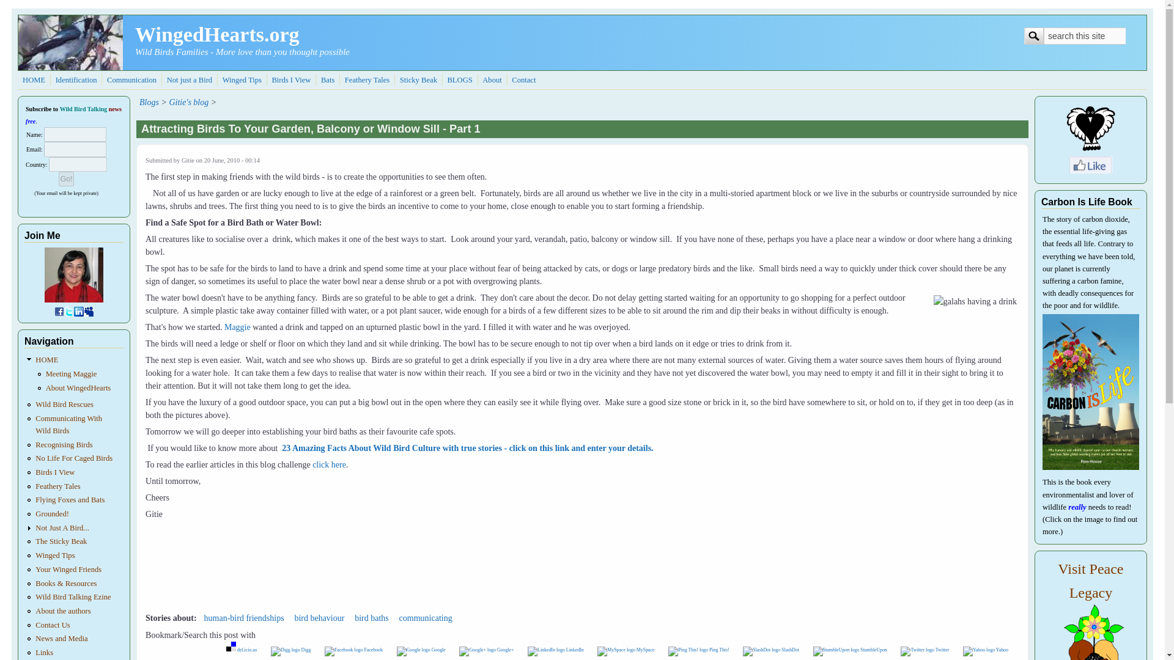  What do you see at coordinates (242, 650) in the screenshot?
I see `Bookmark this post on del.icio.us` at bounding box center [242, 650].